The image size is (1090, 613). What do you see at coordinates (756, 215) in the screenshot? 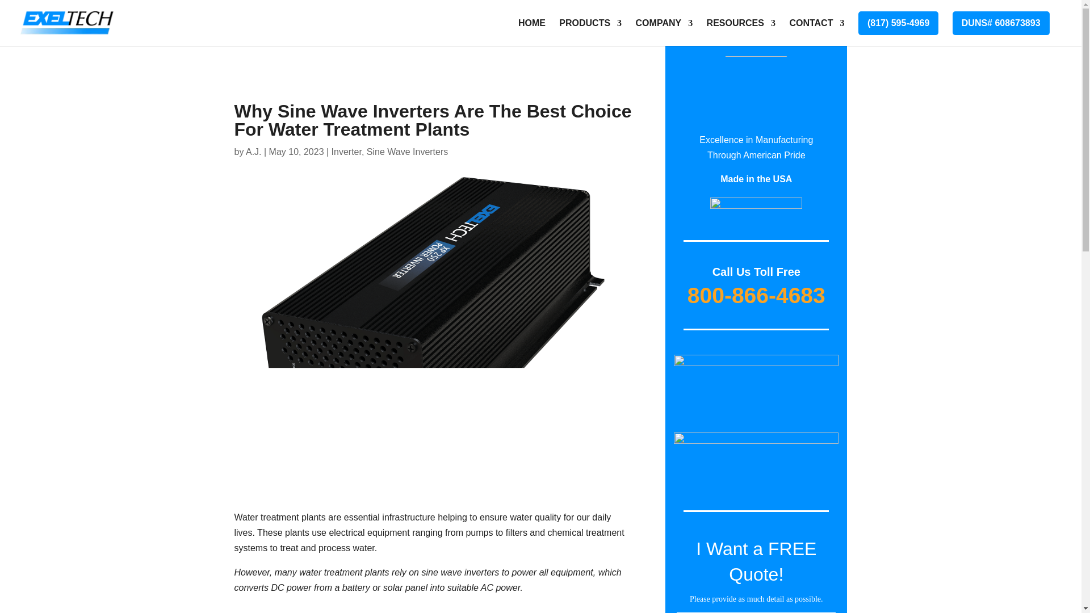
I see `t9002` at bounding box center [756, 215].